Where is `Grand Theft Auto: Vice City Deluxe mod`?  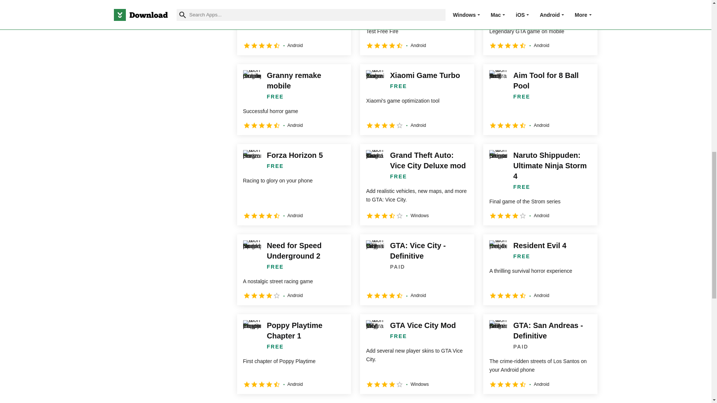
Grand Theft Auto: Vice City Deluxe mod is located at coordinates (417, 184).